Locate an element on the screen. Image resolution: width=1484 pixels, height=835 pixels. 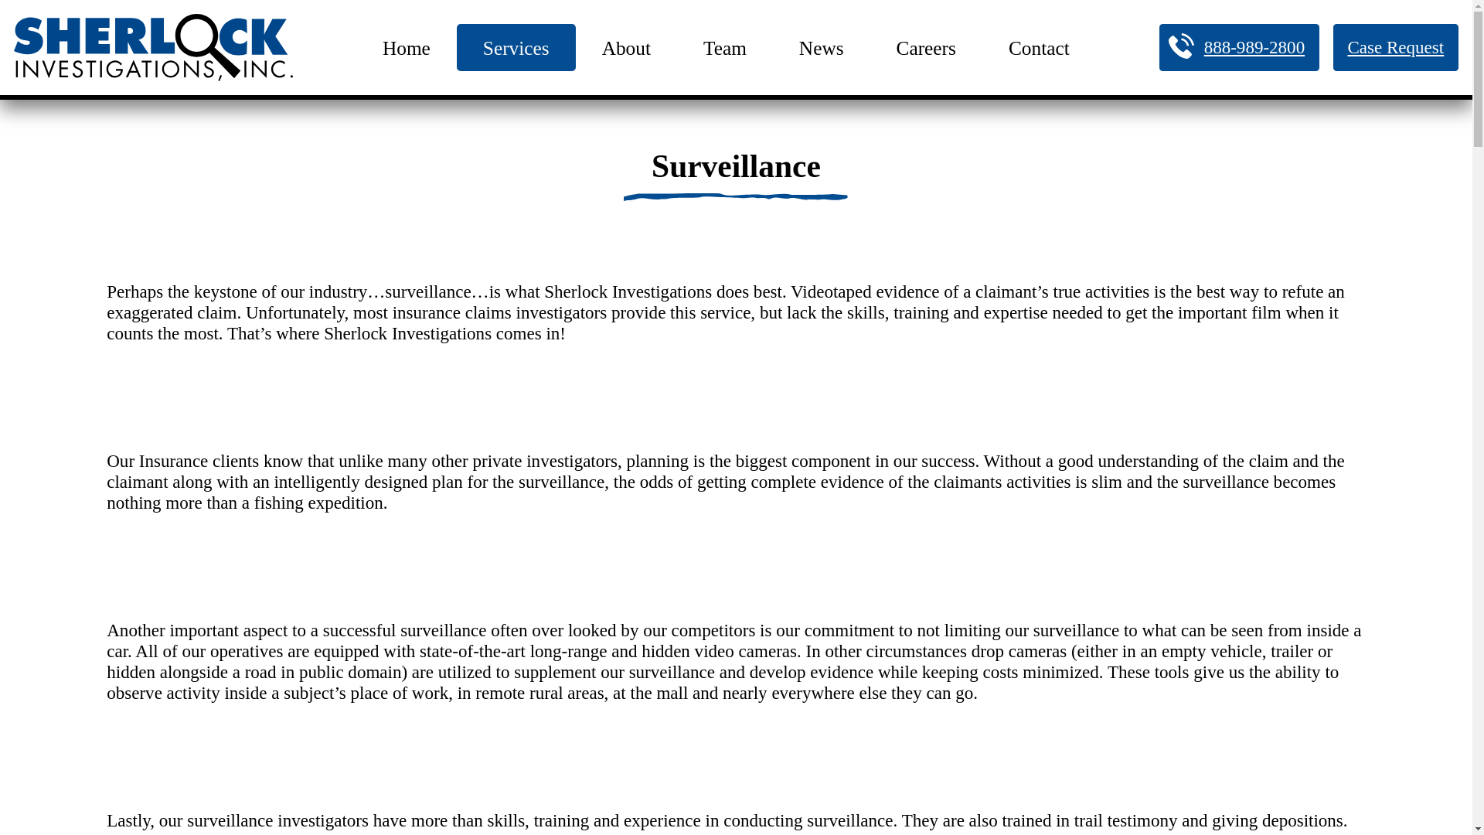
Case Request is located at coordinates (1396, 46).